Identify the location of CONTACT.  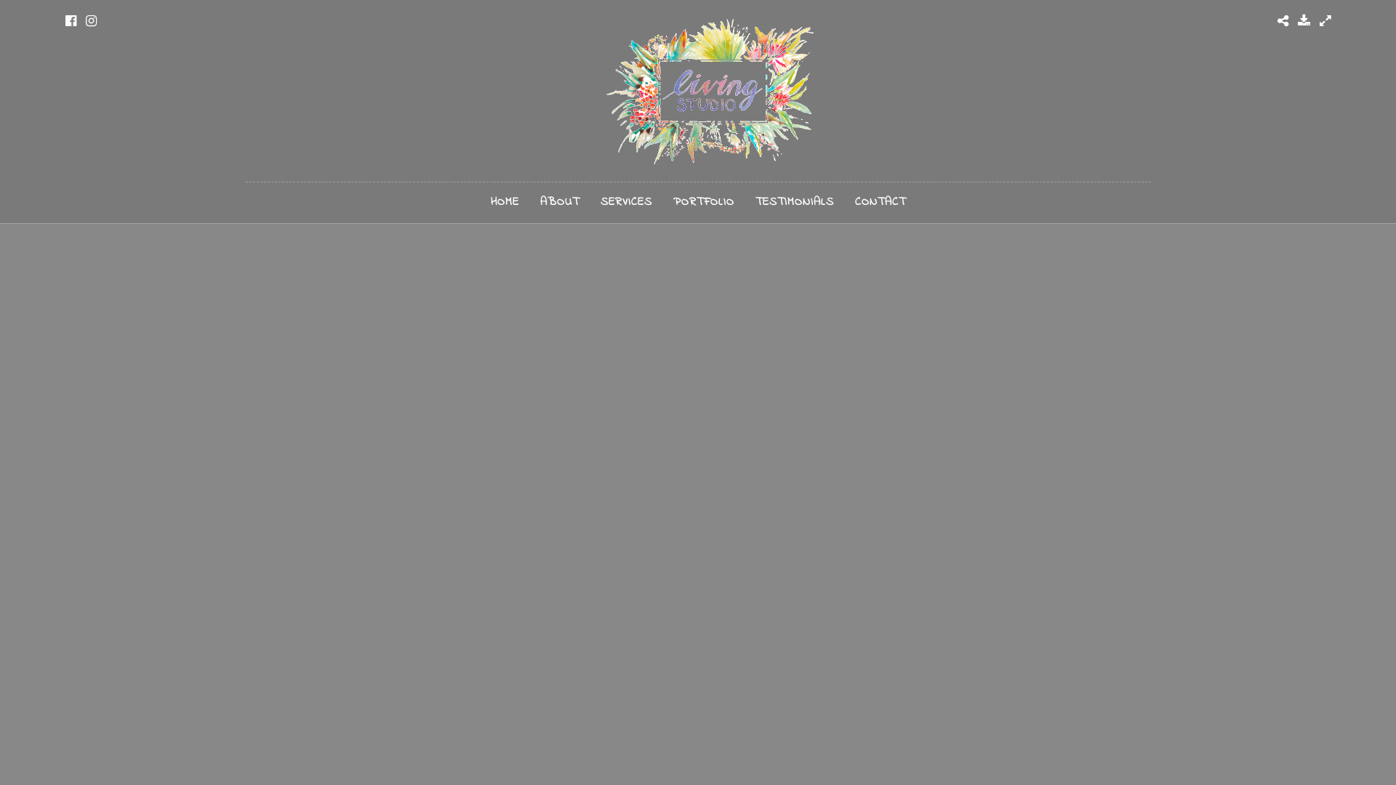
(880, 203).